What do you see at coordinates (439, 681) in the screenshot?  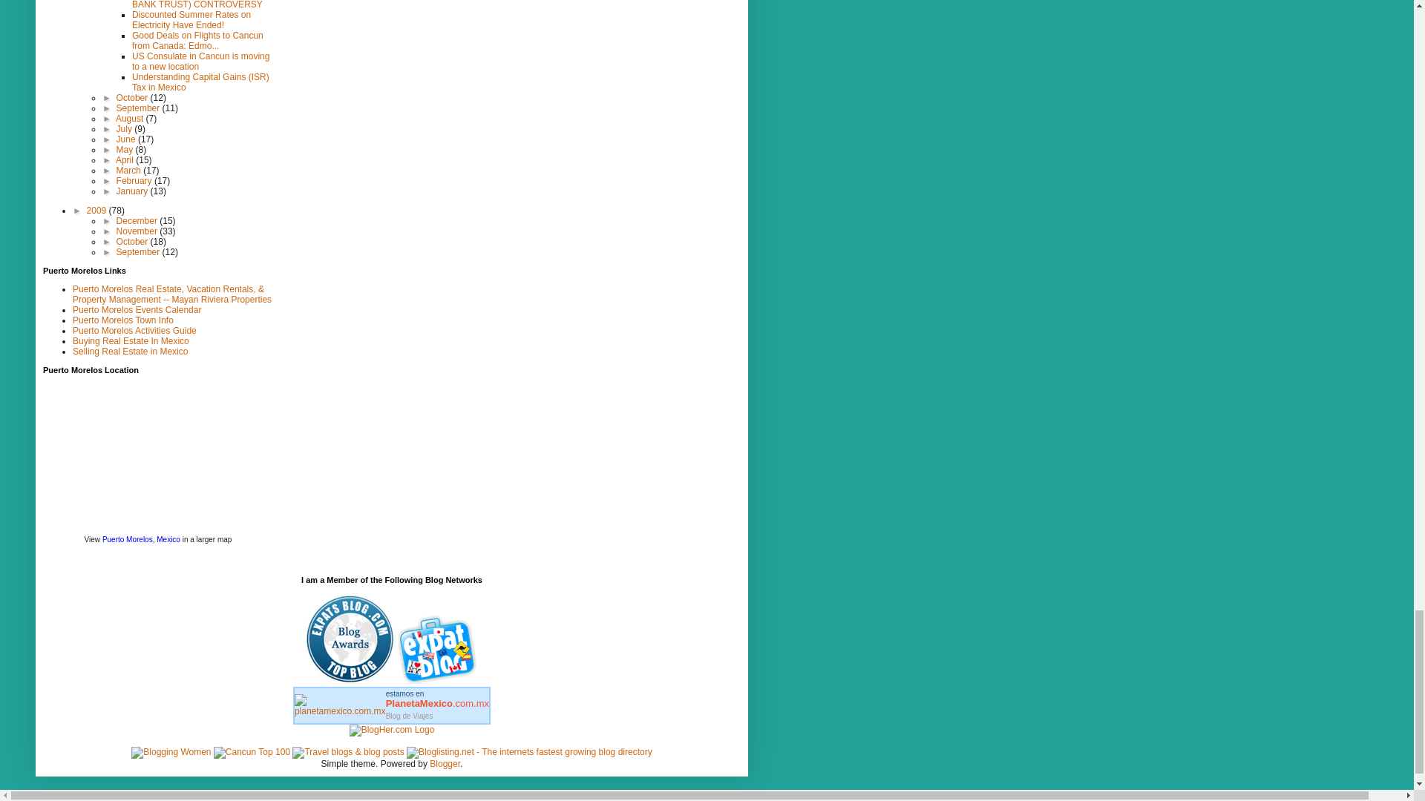 I see `living in Mexico` at bounding box center [439, 681].